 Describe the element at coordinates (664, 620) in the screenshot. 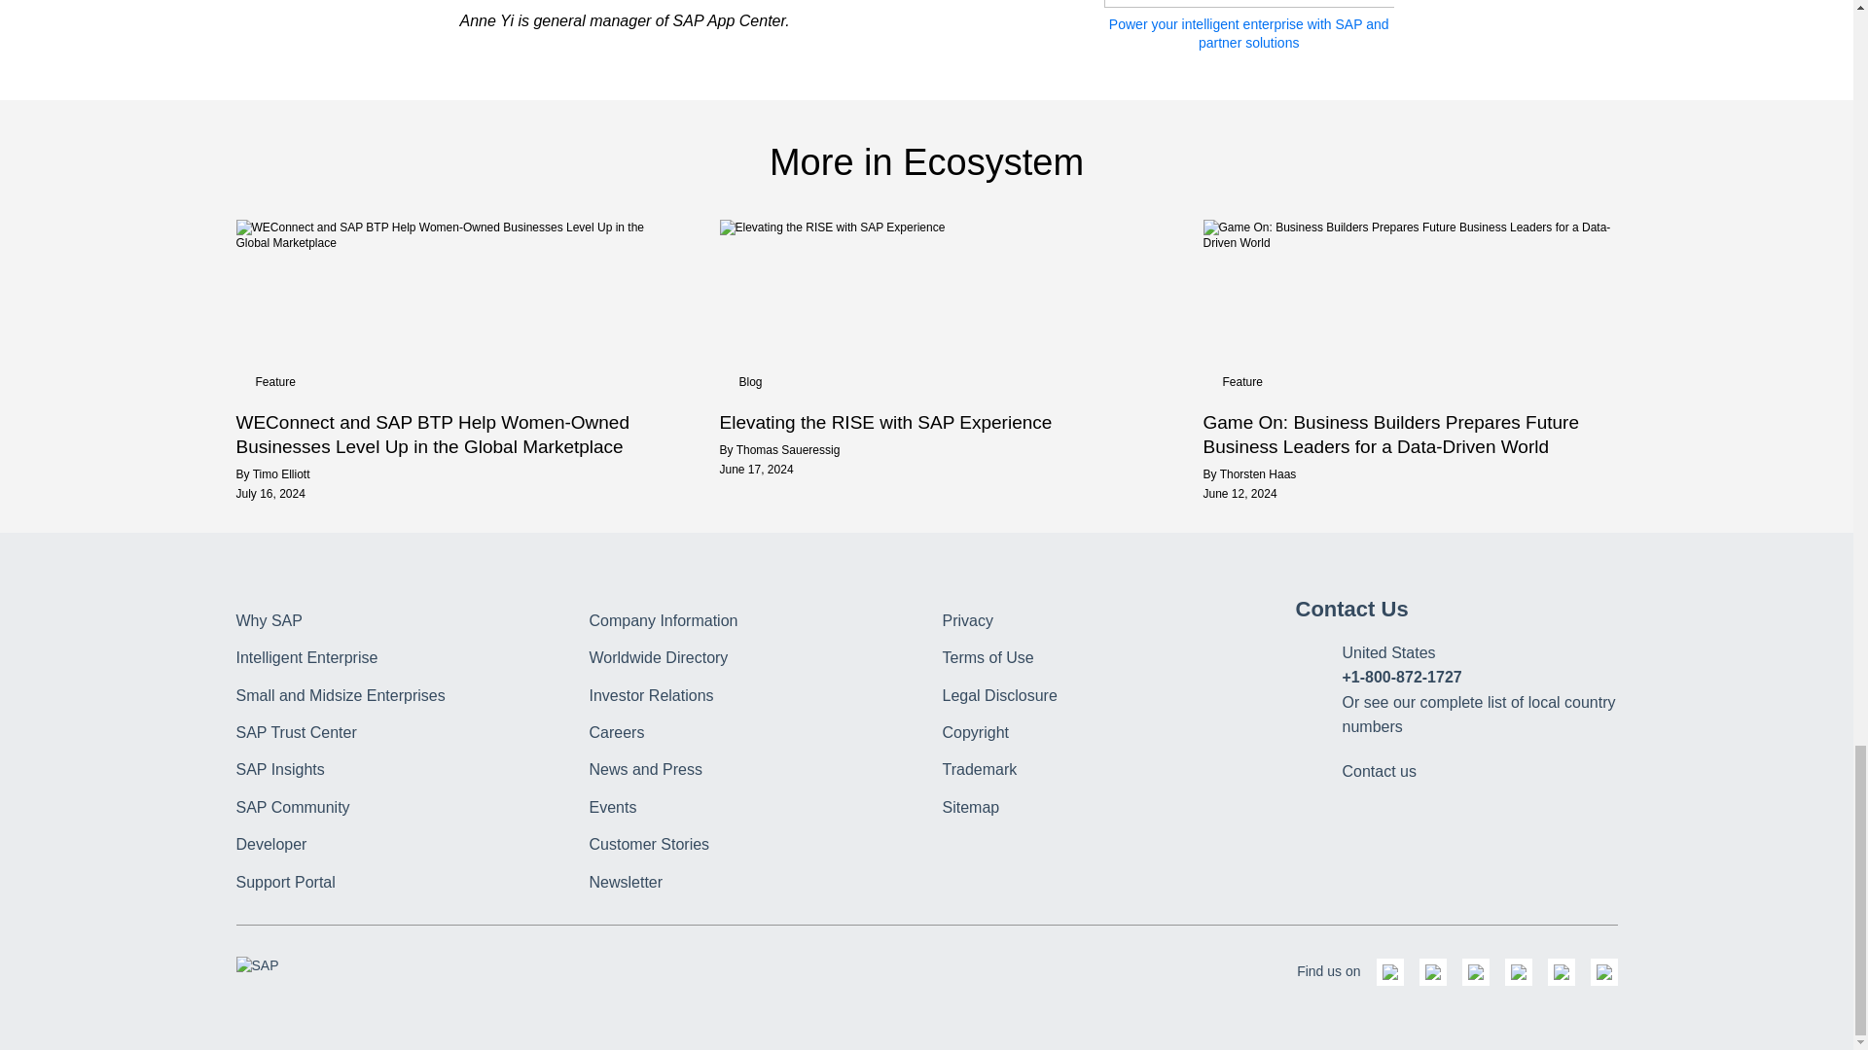

I see `Company Information` at that location.